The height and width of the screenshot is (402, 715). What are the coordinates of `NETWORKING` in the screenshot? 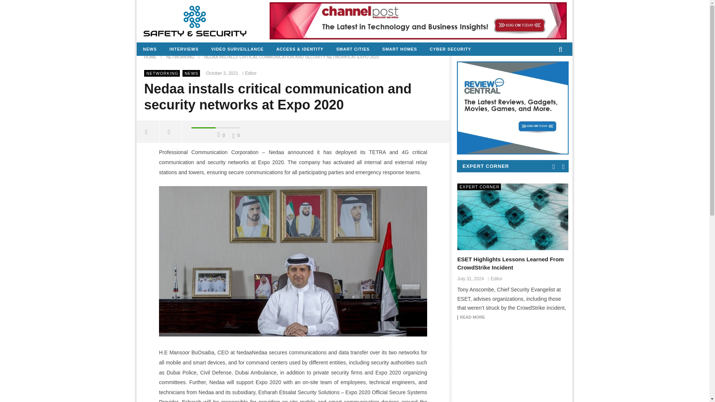 It's located at (162, 73).